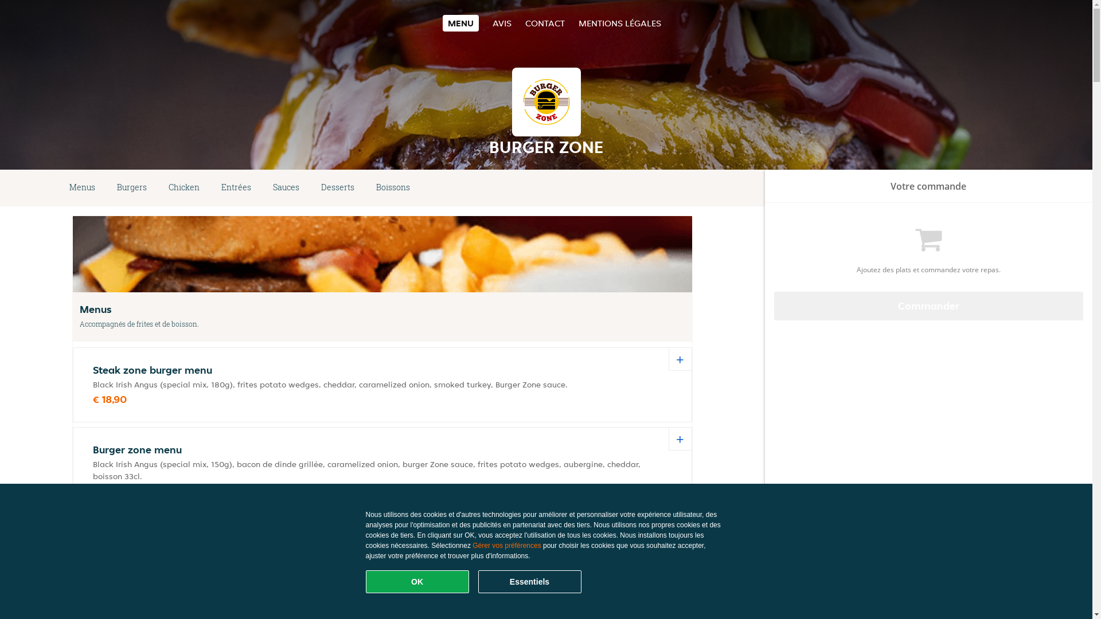 This screenshot has width=1101, height=619. What do you see at coordinates (83, 188) in the screenshot?
I see `Menus` at bounding box center [83, 188].